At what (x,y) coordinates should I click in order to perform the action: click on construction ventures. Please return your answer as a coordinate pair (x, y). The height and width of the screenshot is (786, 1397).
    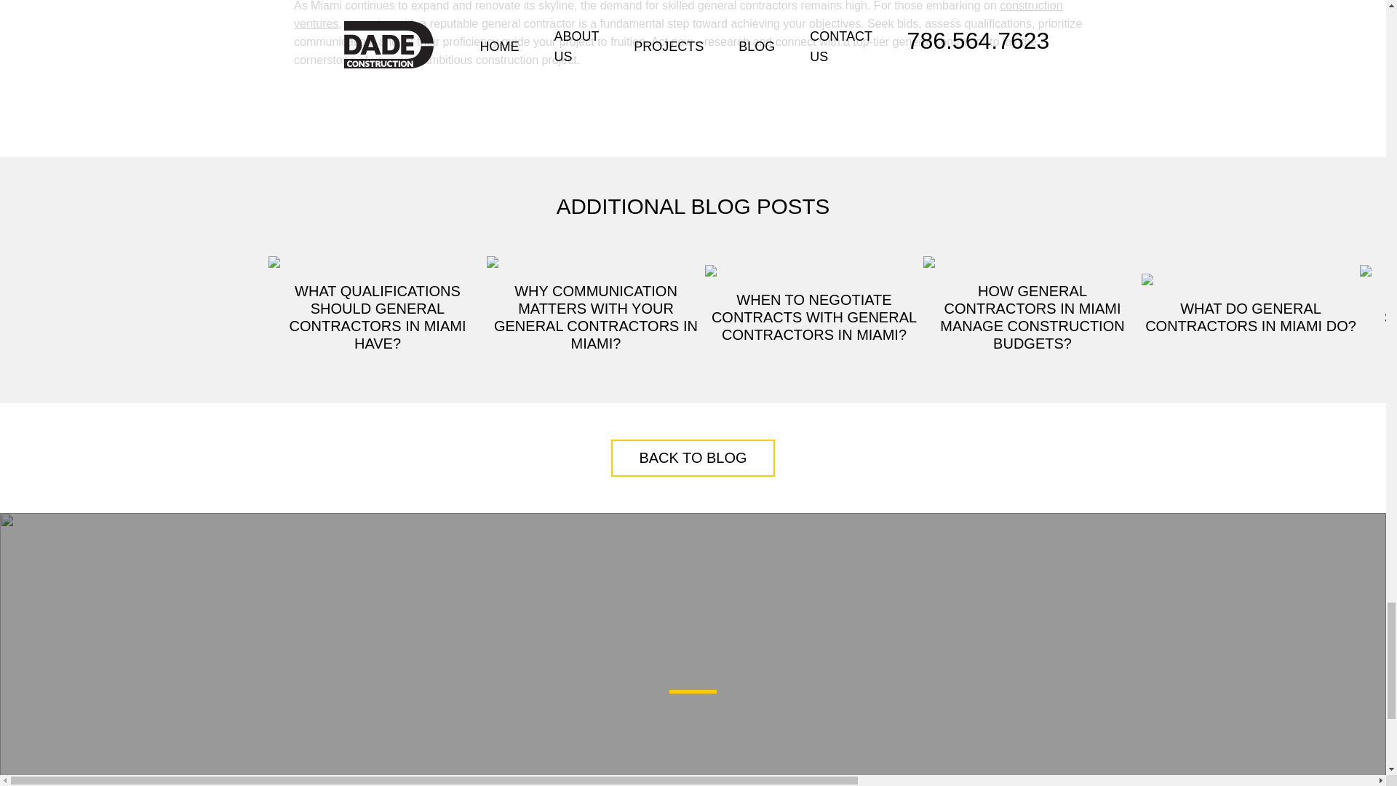
    Looking at the image, I should click on (678, 15).